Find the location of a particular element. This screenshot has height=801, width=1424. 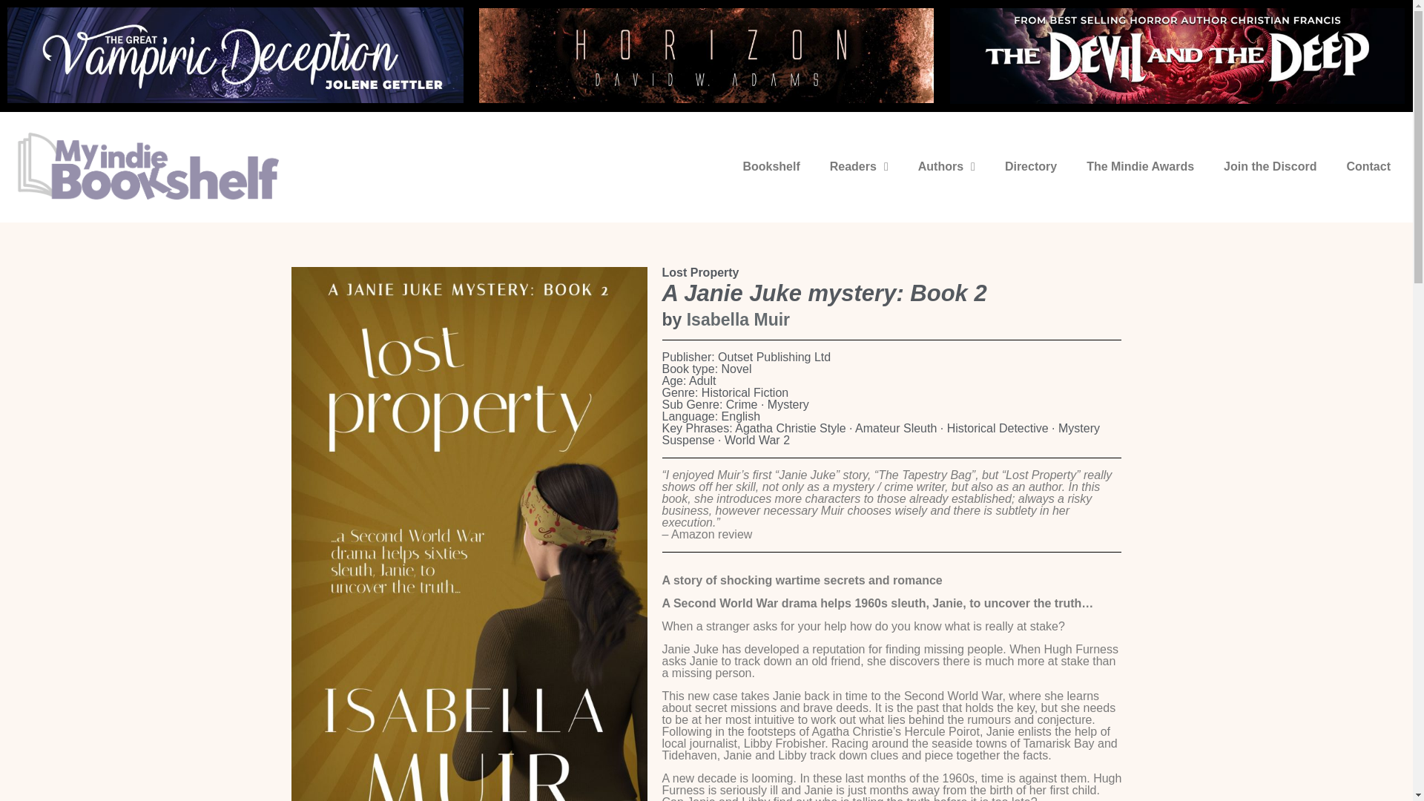

Authors is located at coordinates (946, 166).